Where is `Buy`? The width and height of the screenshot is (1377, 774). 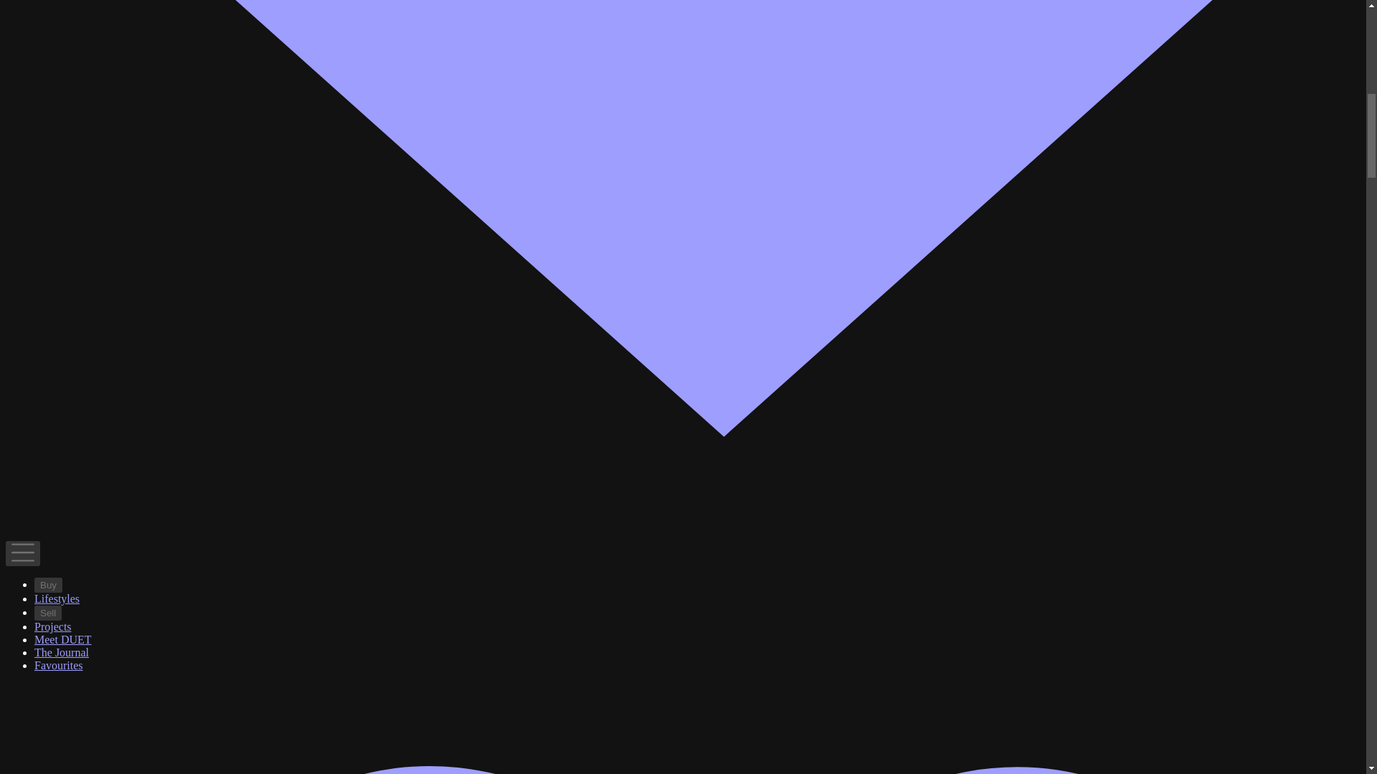 Buy is located at coordinates (48, 585).